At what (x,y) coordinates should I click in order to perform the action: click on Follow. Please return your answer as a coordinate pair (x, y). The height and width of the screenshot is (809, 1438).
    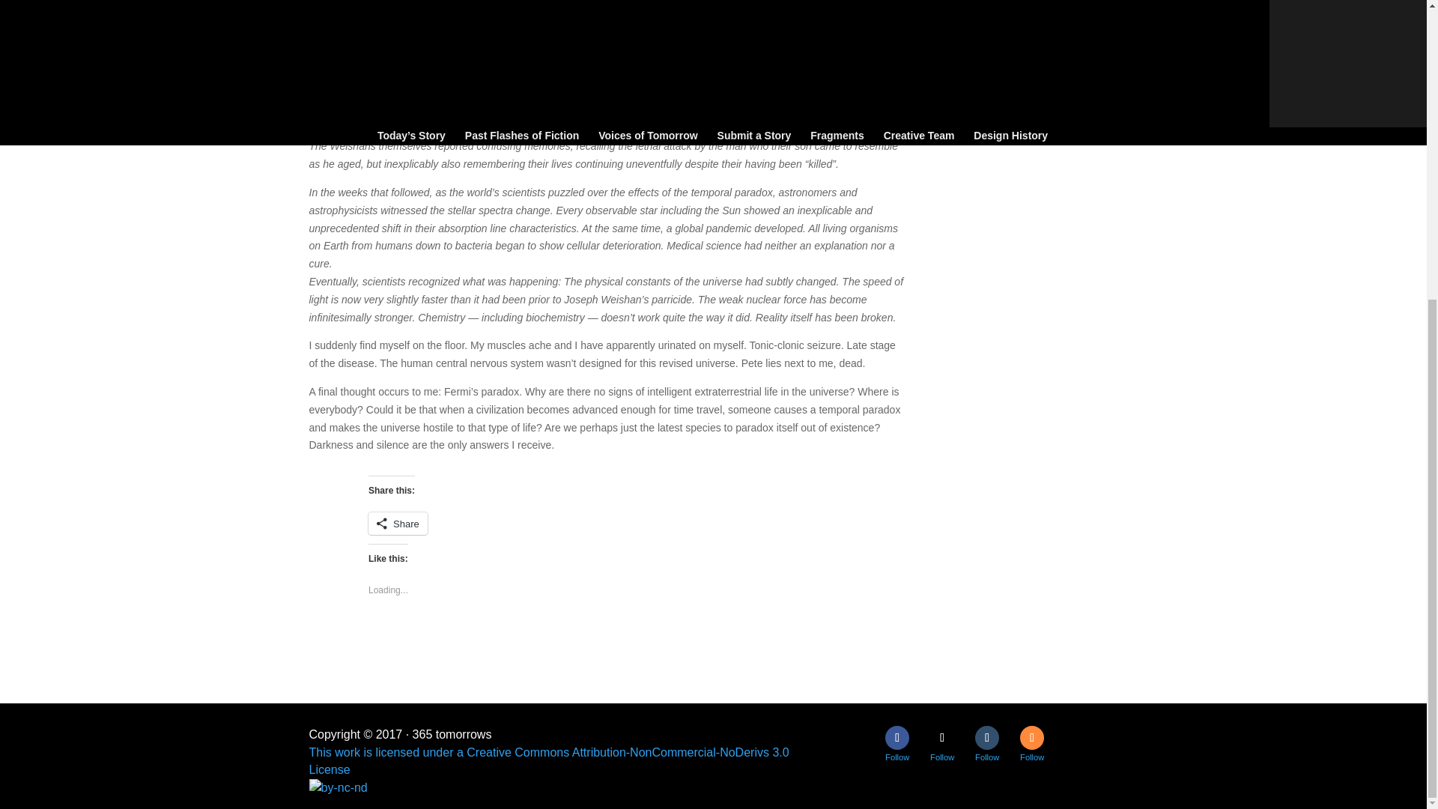
    Looking at the image, I should click on (987, 737).